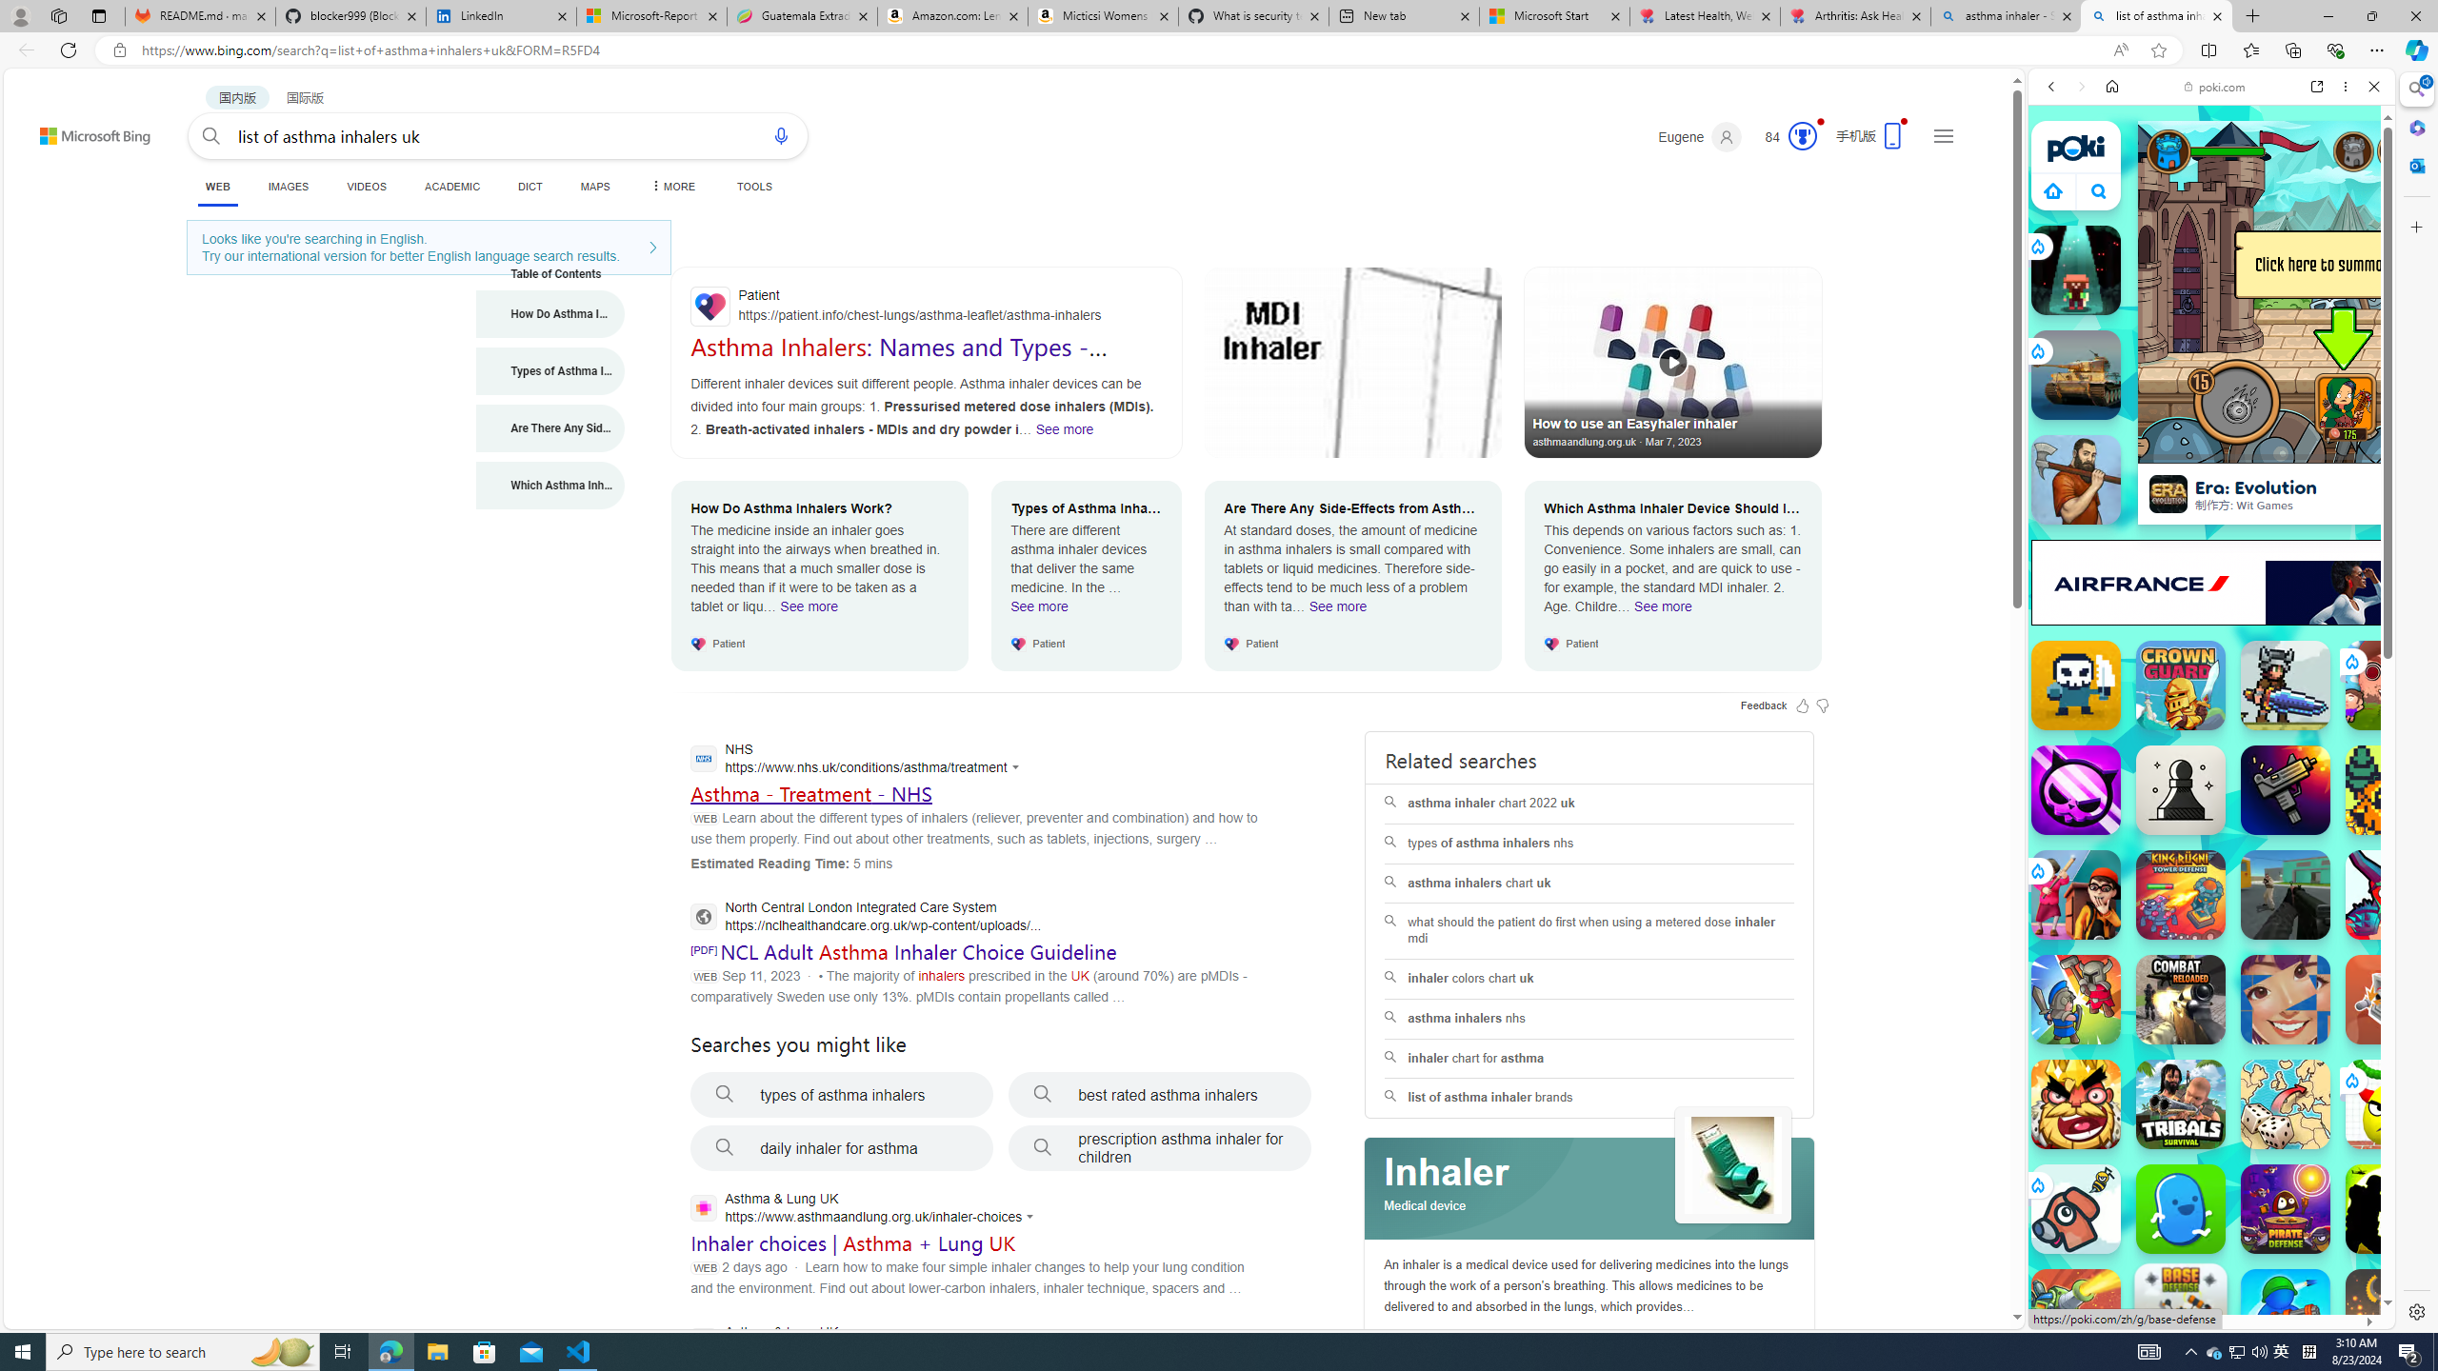 This screenshot has width=2438, height=1371. Describe the element at coordinates (2286, 1000) in the screenshot. I see `Jigsaw Gems` at that location.